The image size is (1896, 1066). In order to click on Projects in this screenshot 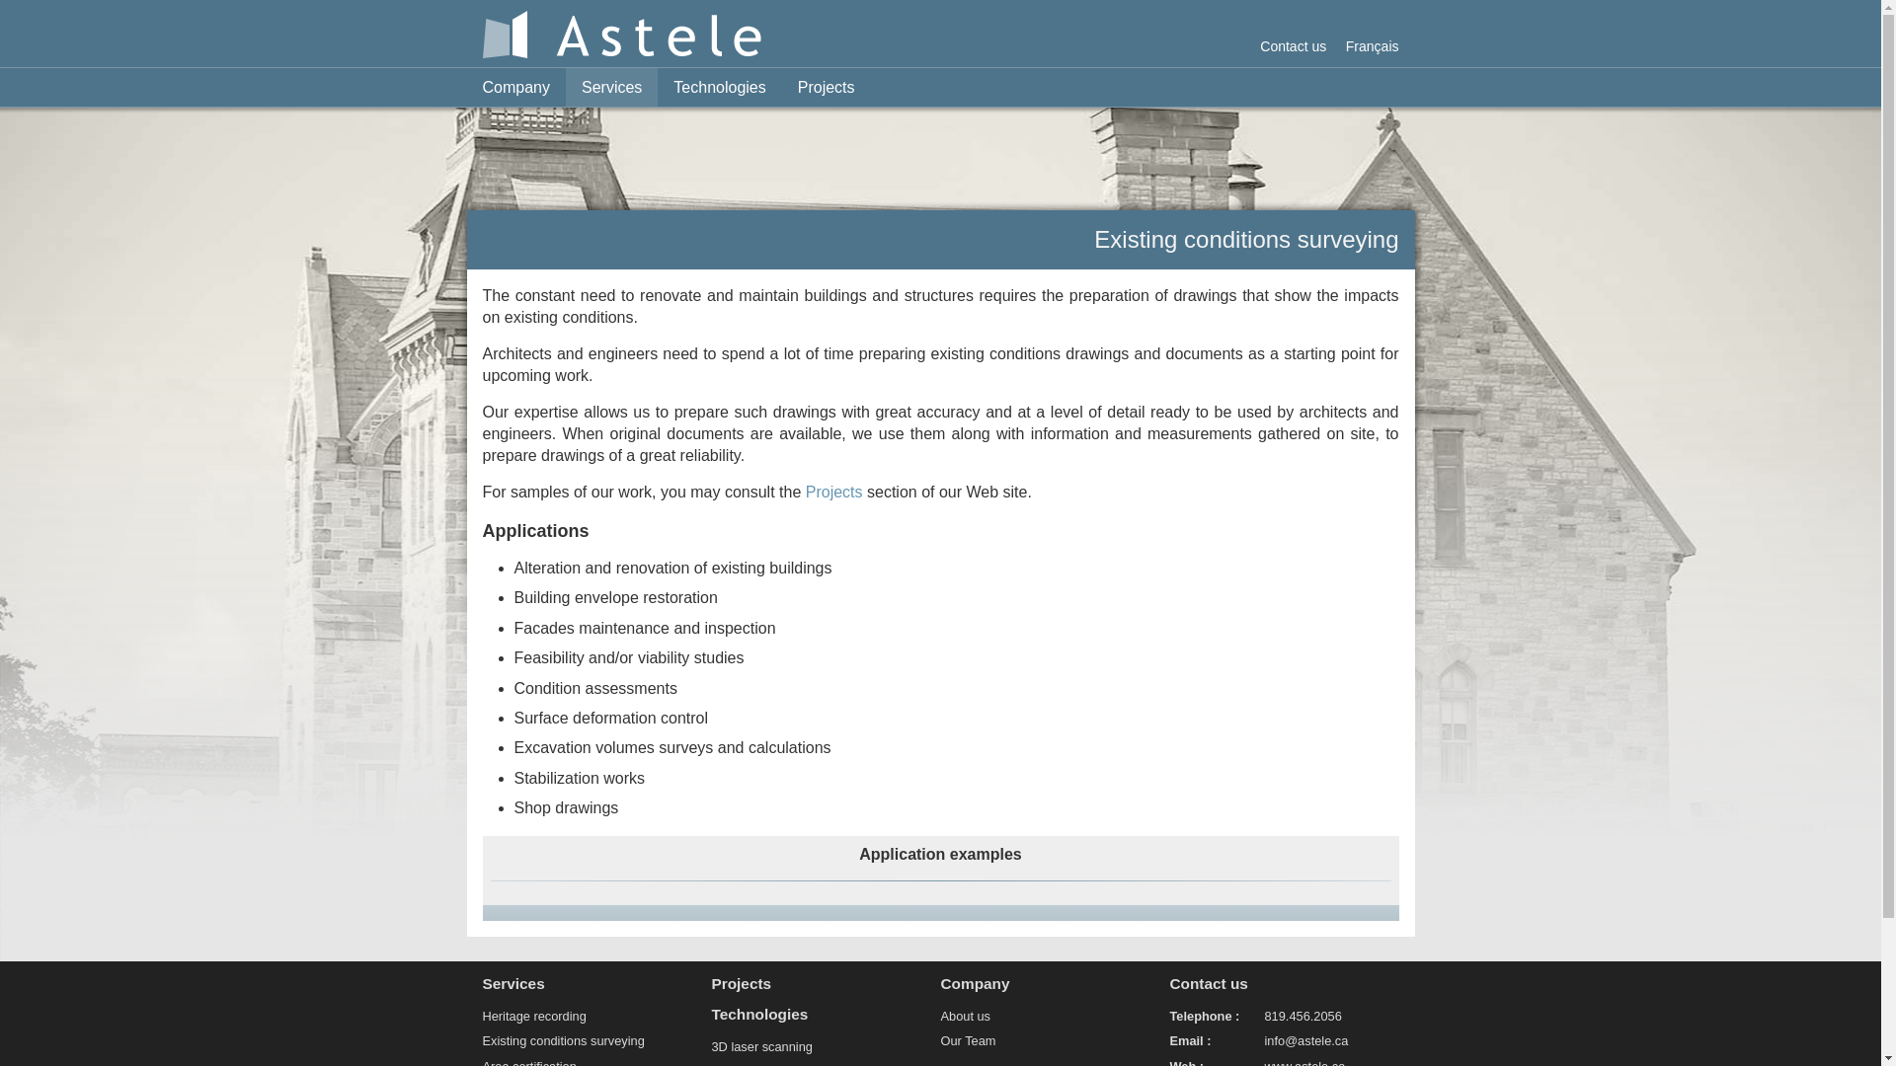, I will do `click(827, 87)`.